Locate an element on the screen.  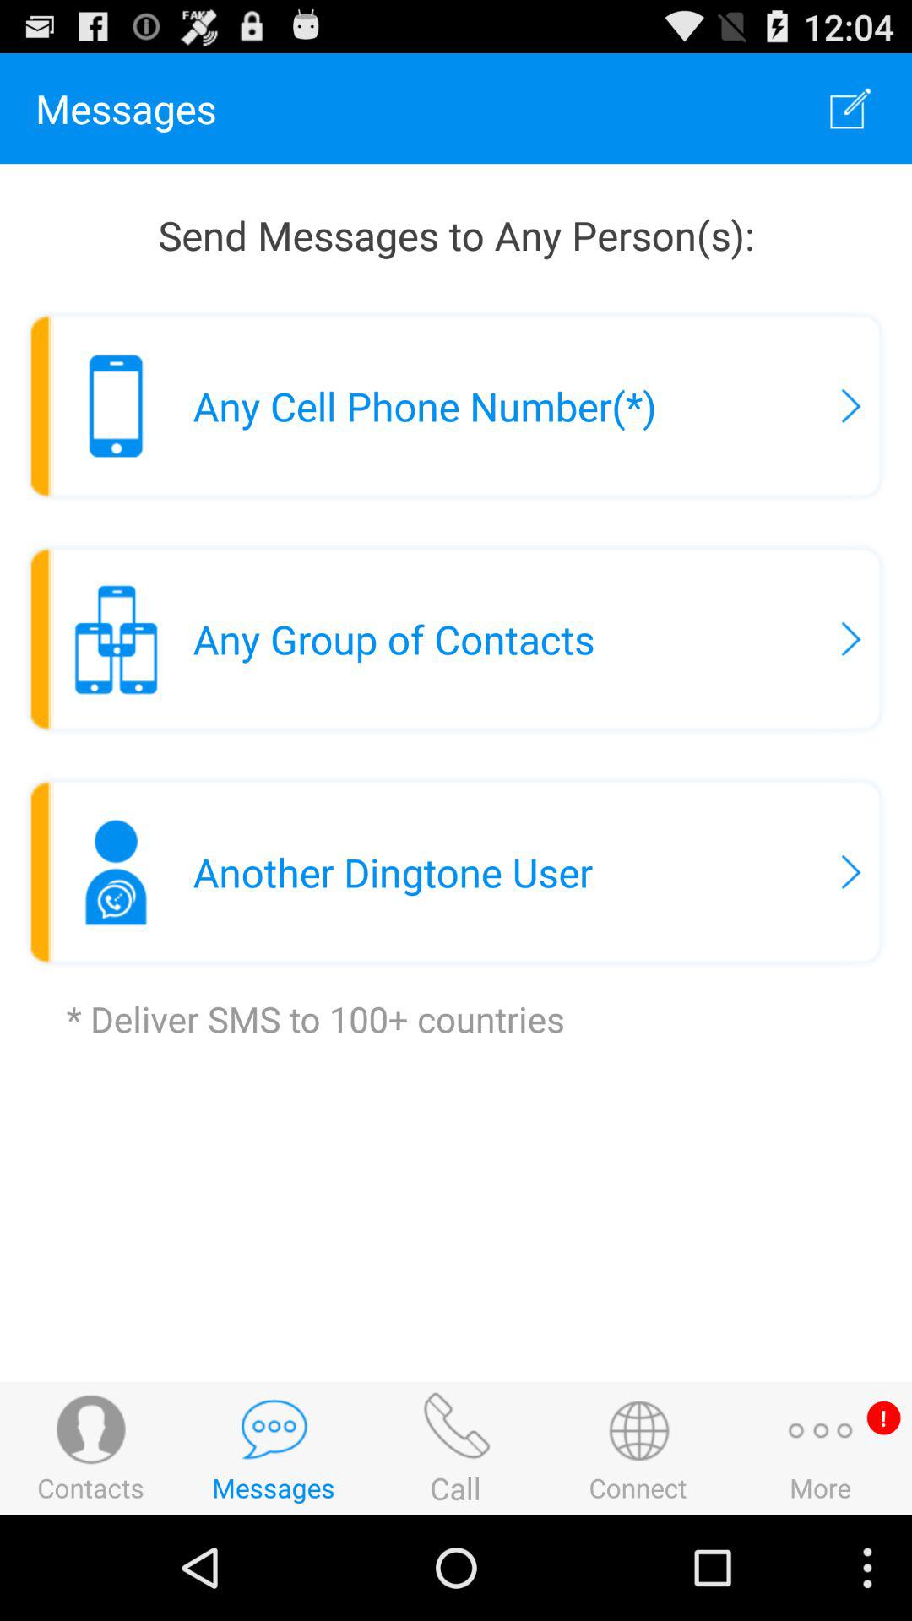
to type message is located at coordinates (850, 108).